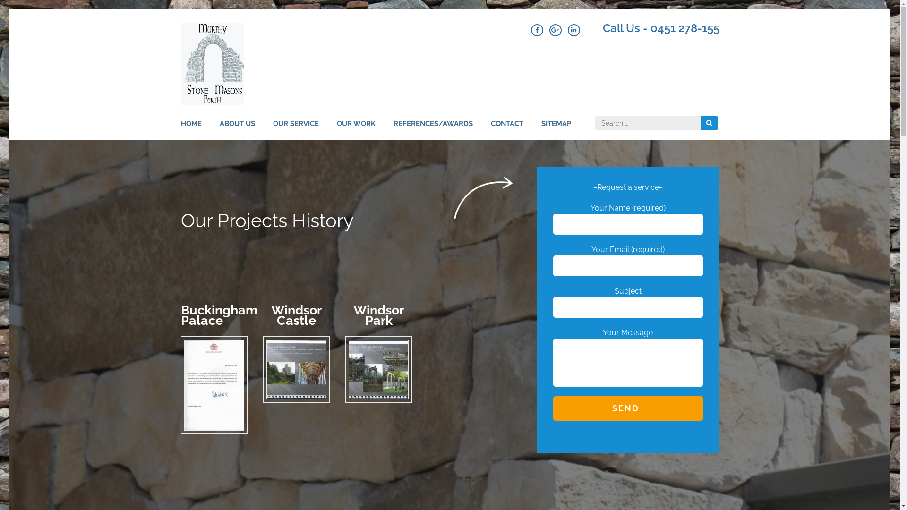 Image resolution: width=907 pixels, height=510 pixels. Describe the element at coordinates (506, 129) in the screenshot. I see `CONTACT` at that location.